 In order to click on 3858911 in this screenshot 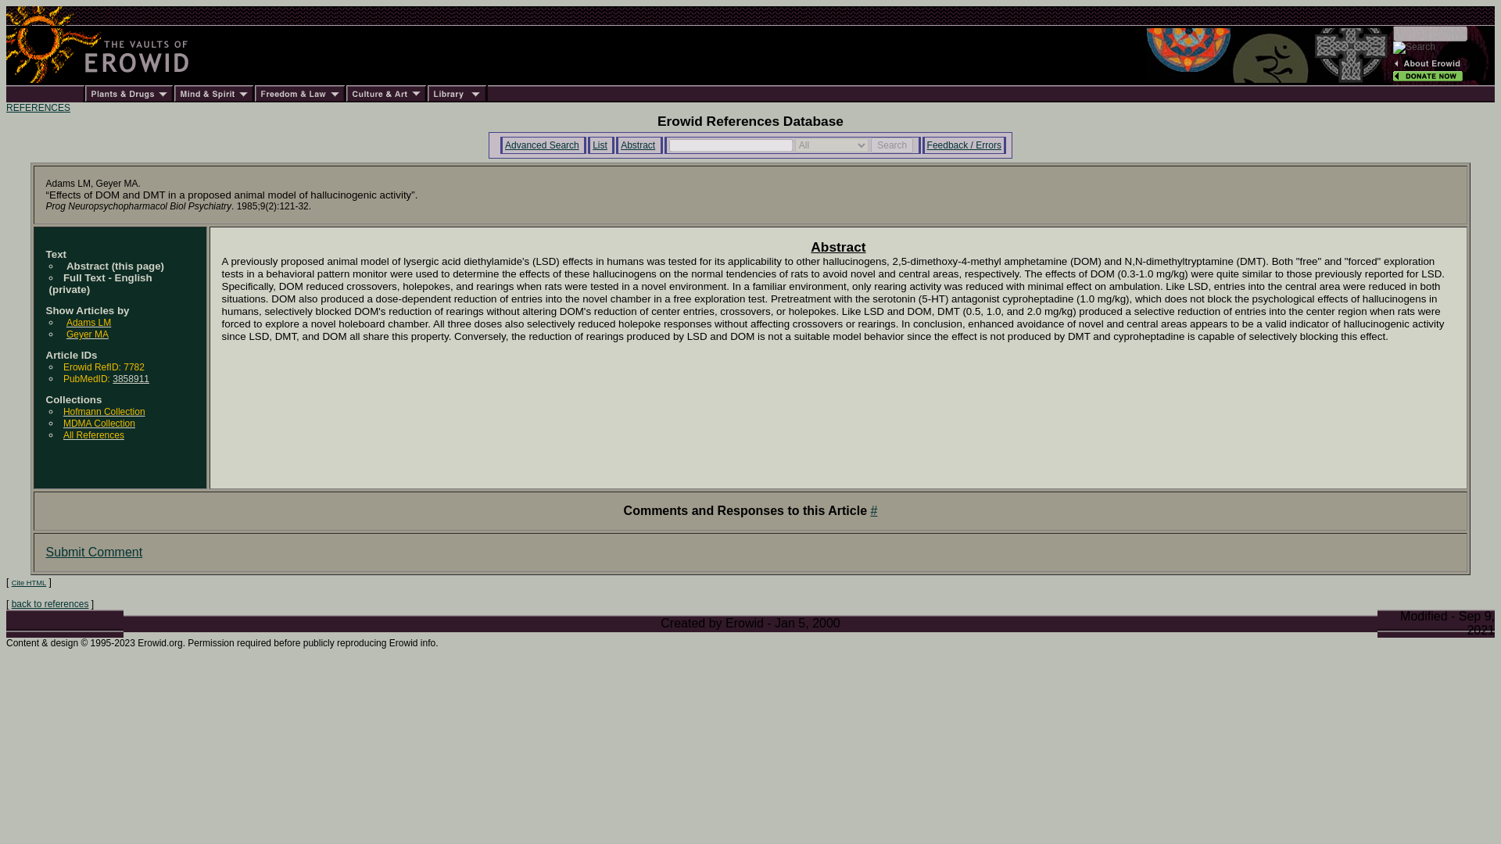, I will do `click(131, 379)`.